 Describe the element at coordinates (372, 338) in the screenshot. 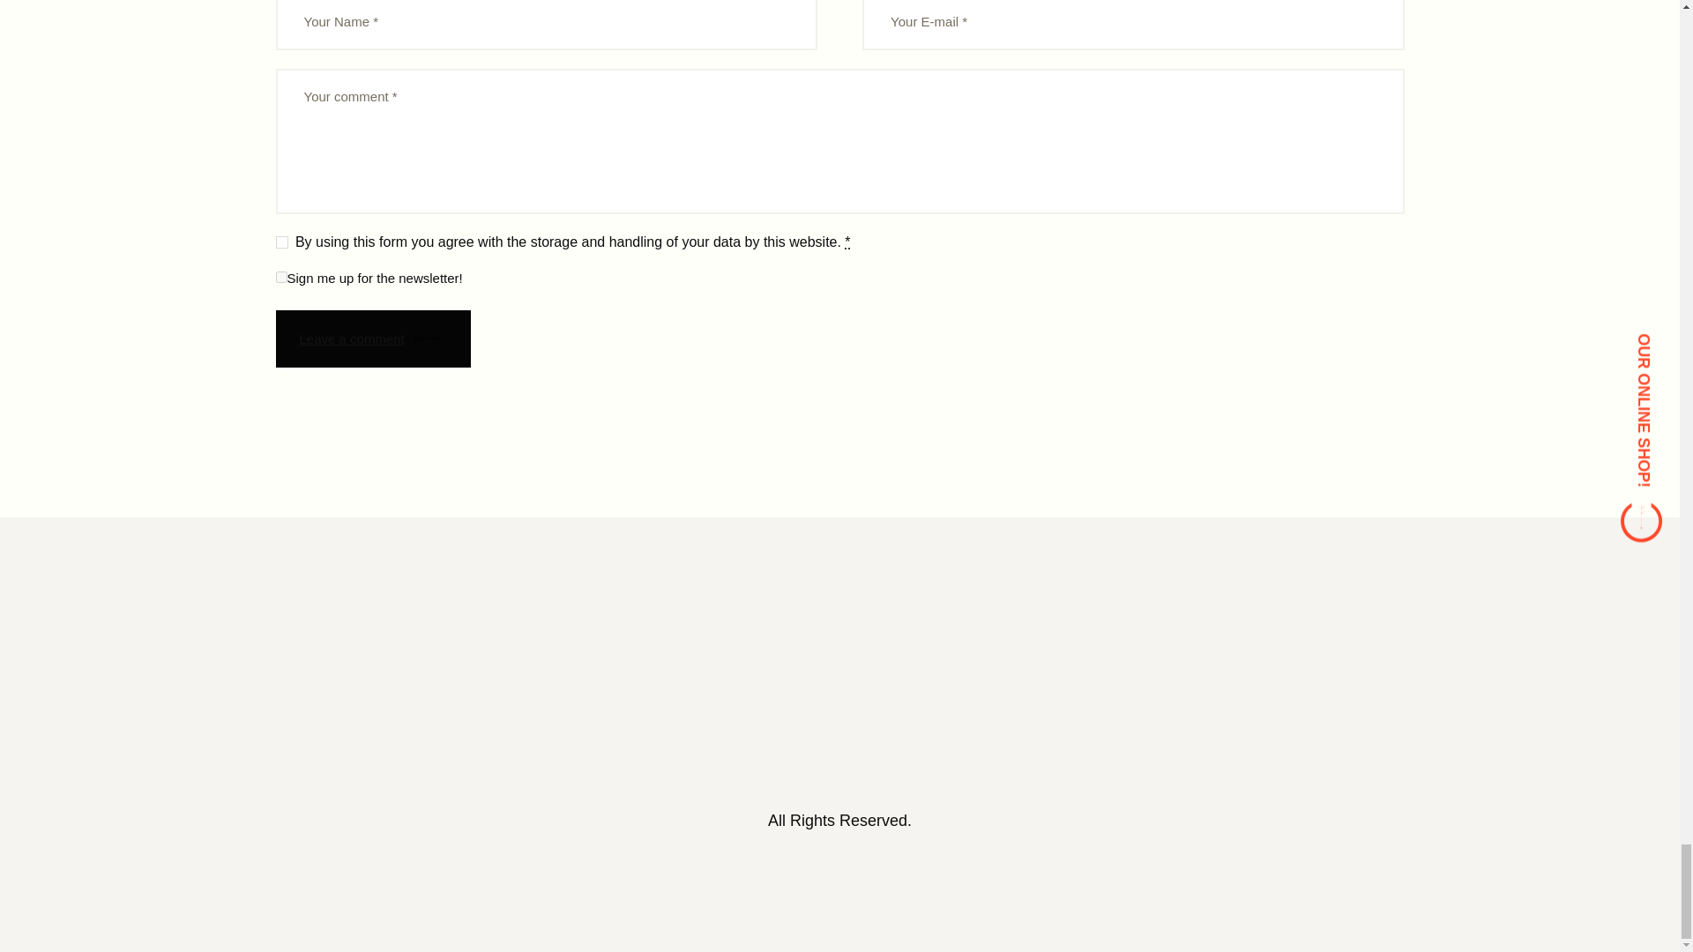

I see `Leave a comment` at that location.